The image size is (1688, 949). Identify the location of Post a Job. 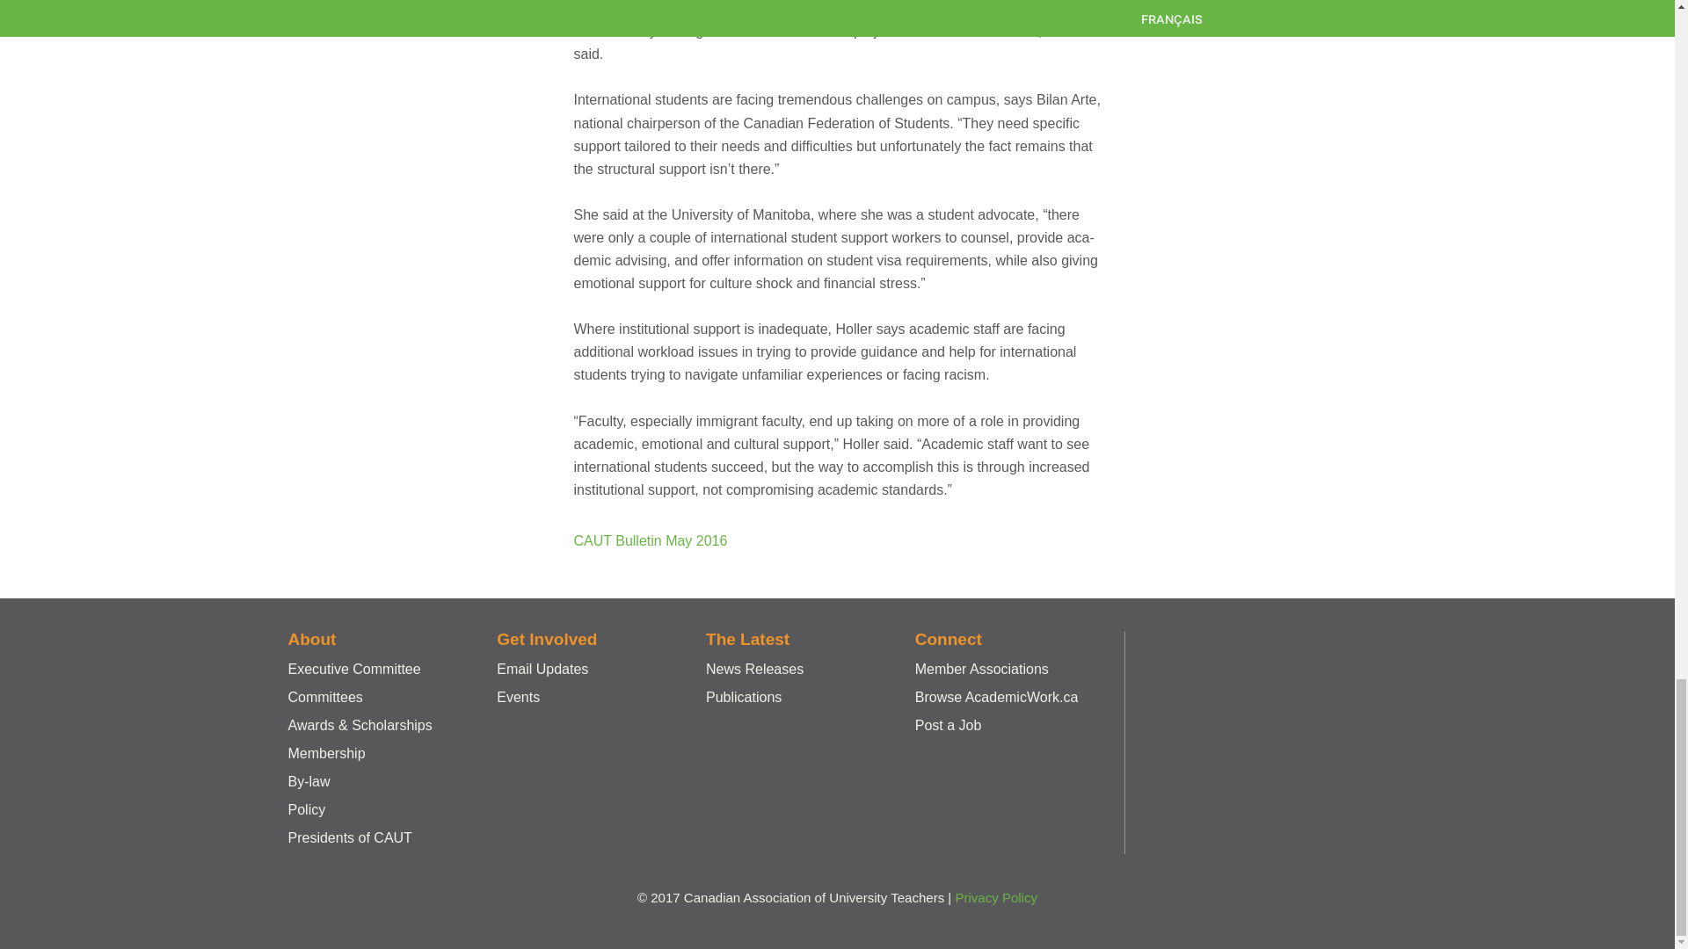
(948, 724).